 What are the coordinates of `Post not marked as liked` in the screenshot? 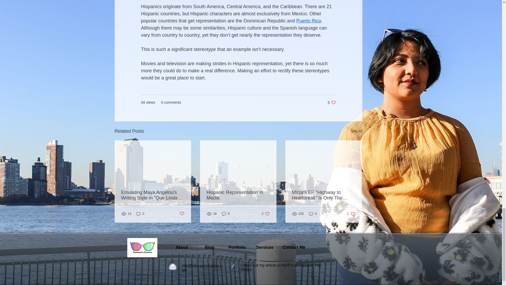 It's located at (181, 214).